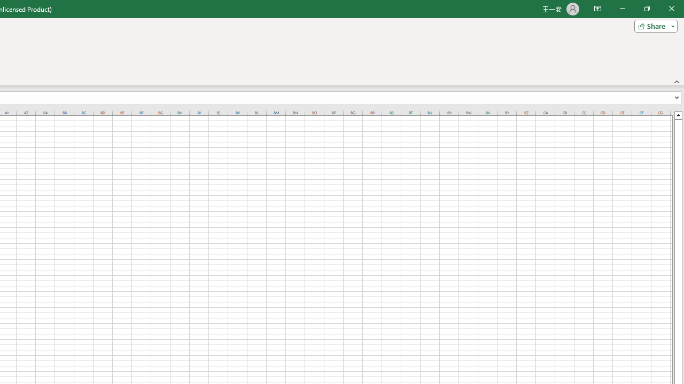 This screenshot has height=384, width=684. Describe the element at coordinates (678, 115) in the screenshot. I see `Line up` at that location.